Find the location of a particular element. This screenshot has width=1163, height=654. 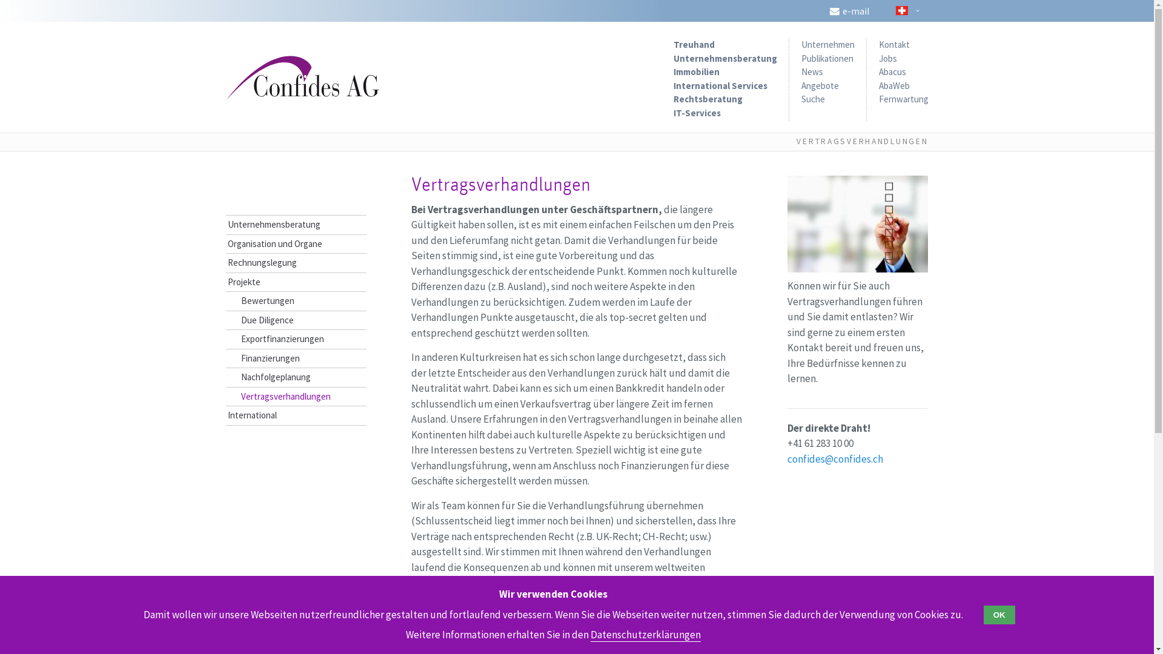

Nachfolgeplanung is located at coordinates (296, 378).